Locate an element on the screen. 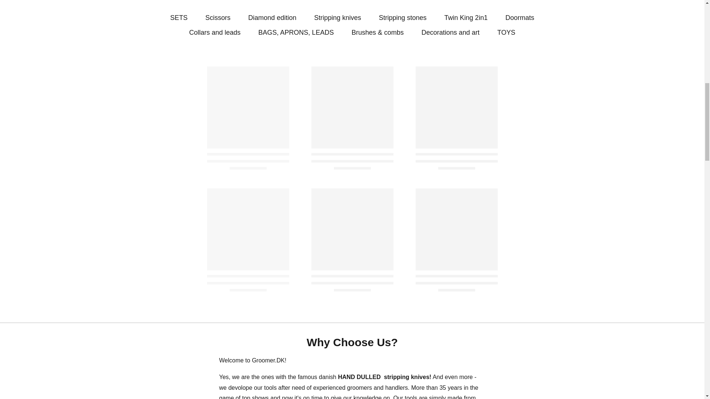 The width and height of the screenshot is (710, 399). Scissors is located at coordinates (217, 18).